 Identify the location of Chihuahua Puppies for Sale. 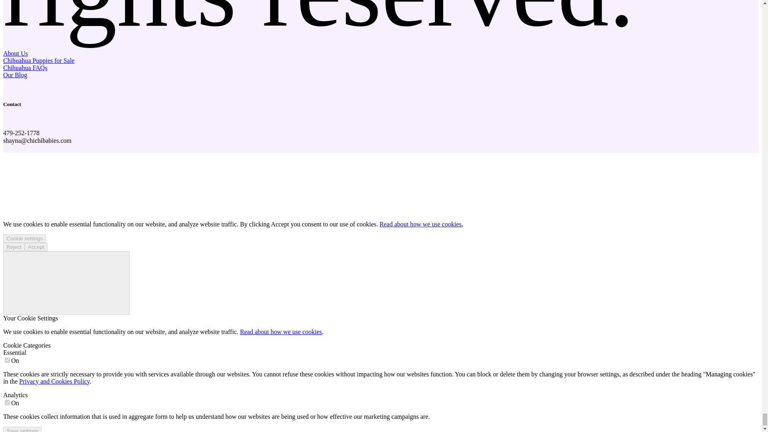
(38, 60).